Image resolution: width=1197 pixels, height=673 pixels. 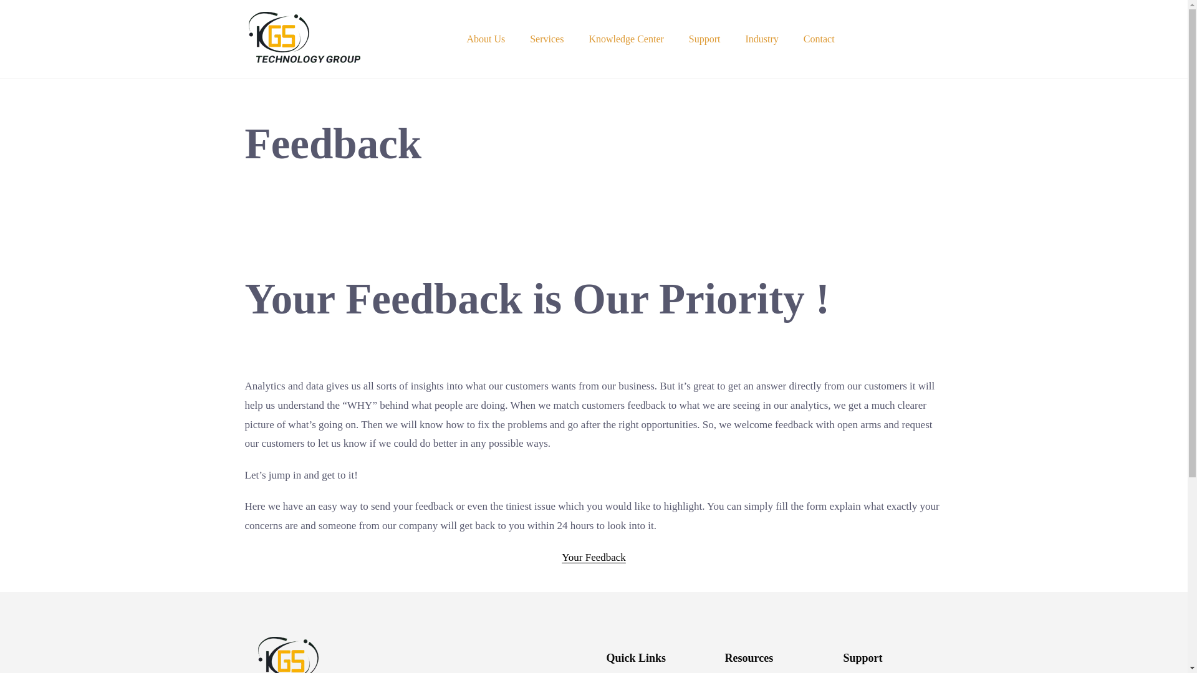 What do you see at coordinates (626, 39) in the screenshot?
I see `Knowledge Center` at bounding box center [626, 39].